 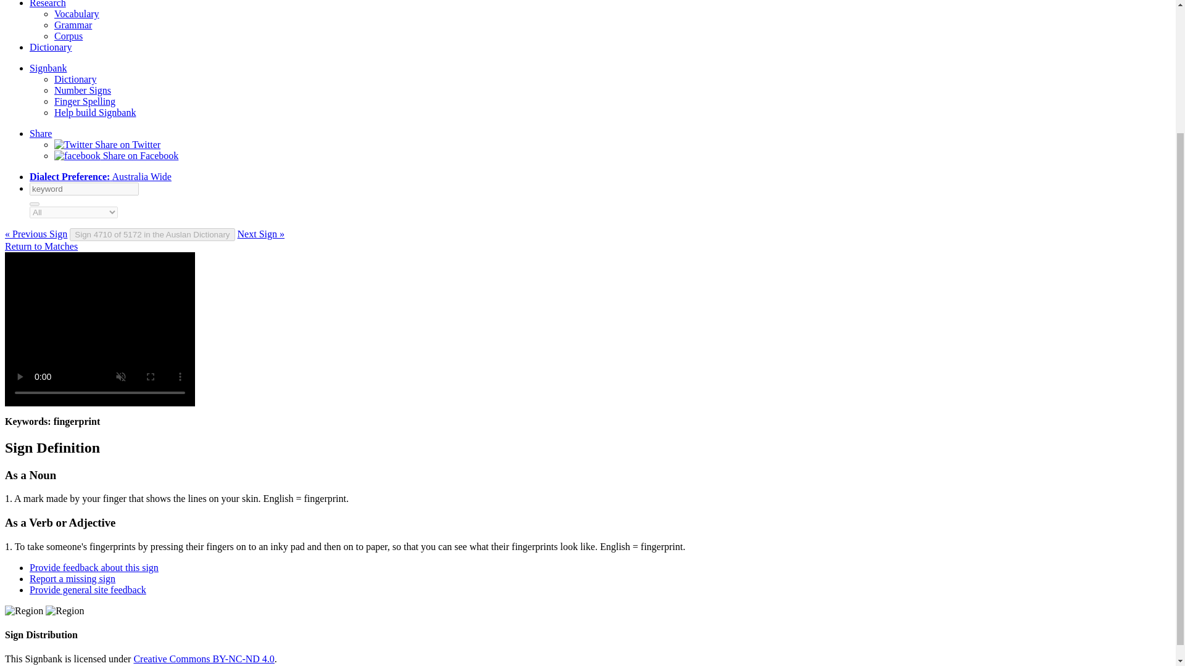 I want to click on Return to Matches, so click(x=41, y=246).